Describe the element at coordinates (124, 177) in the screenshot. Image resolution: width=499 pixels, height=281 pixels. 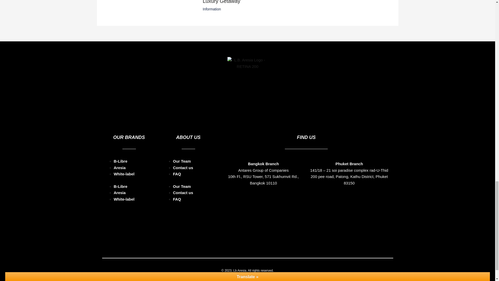
I see `White-label` at that location.